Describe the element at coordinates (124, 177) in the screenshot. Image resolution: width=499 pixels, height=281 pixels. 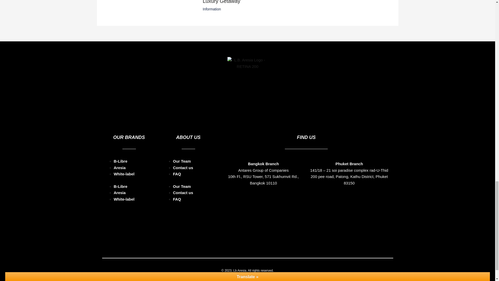
I see `White-label` at that location.